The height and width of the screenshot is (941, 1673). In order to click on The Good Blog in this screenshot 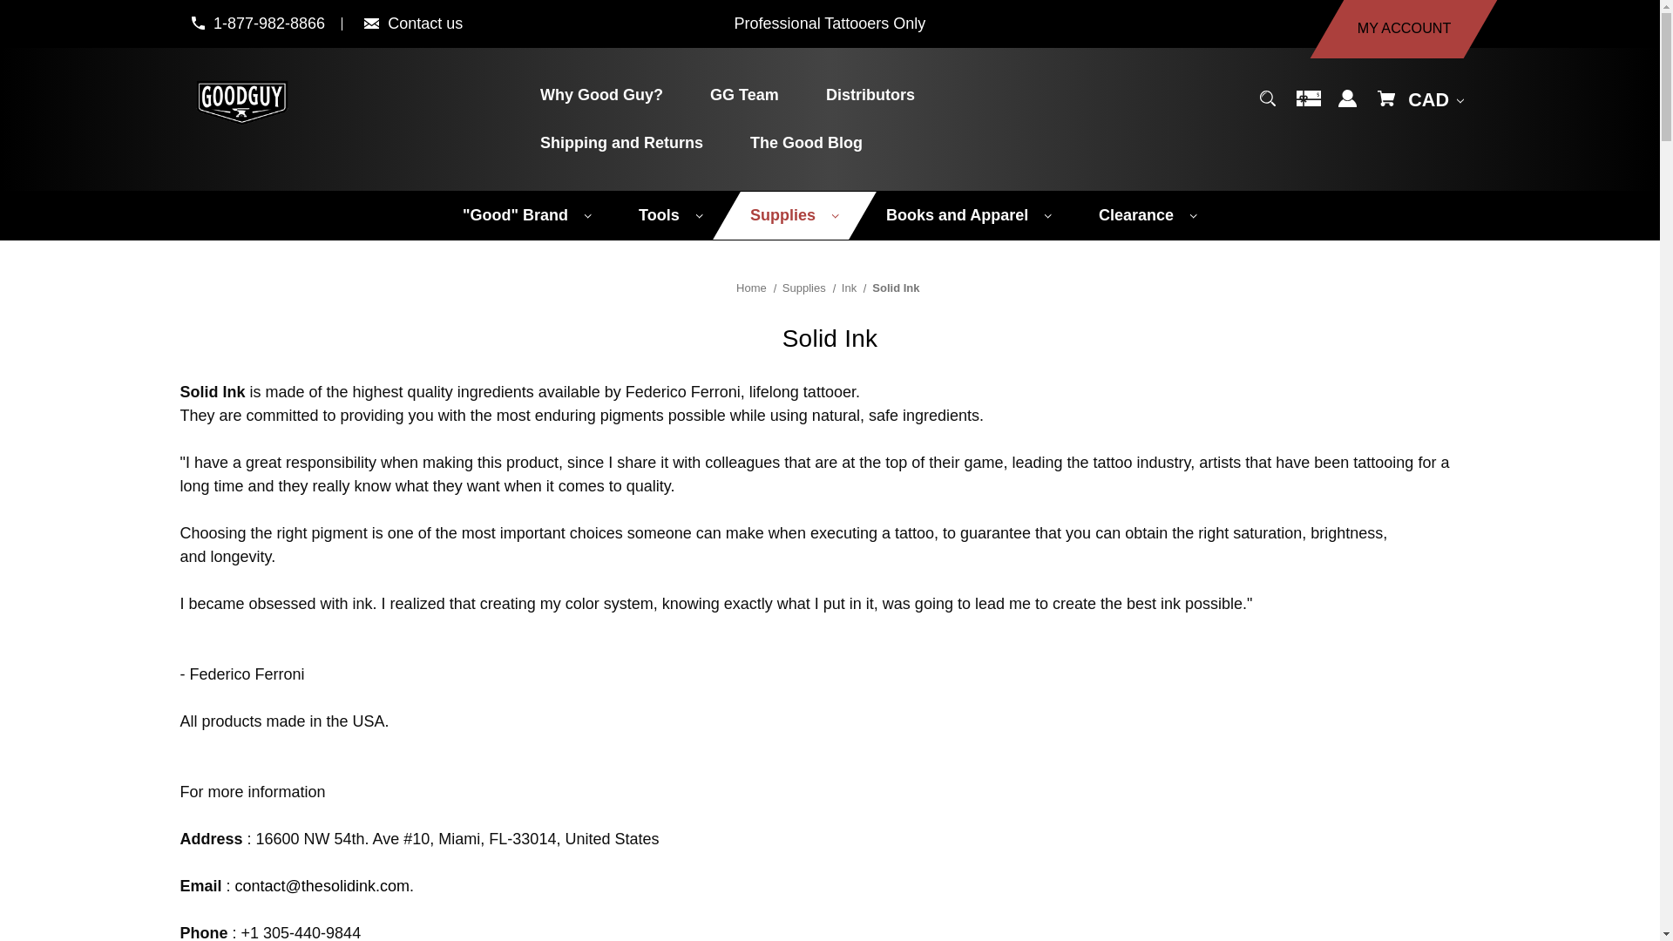, I will do `click(791, 143)`.